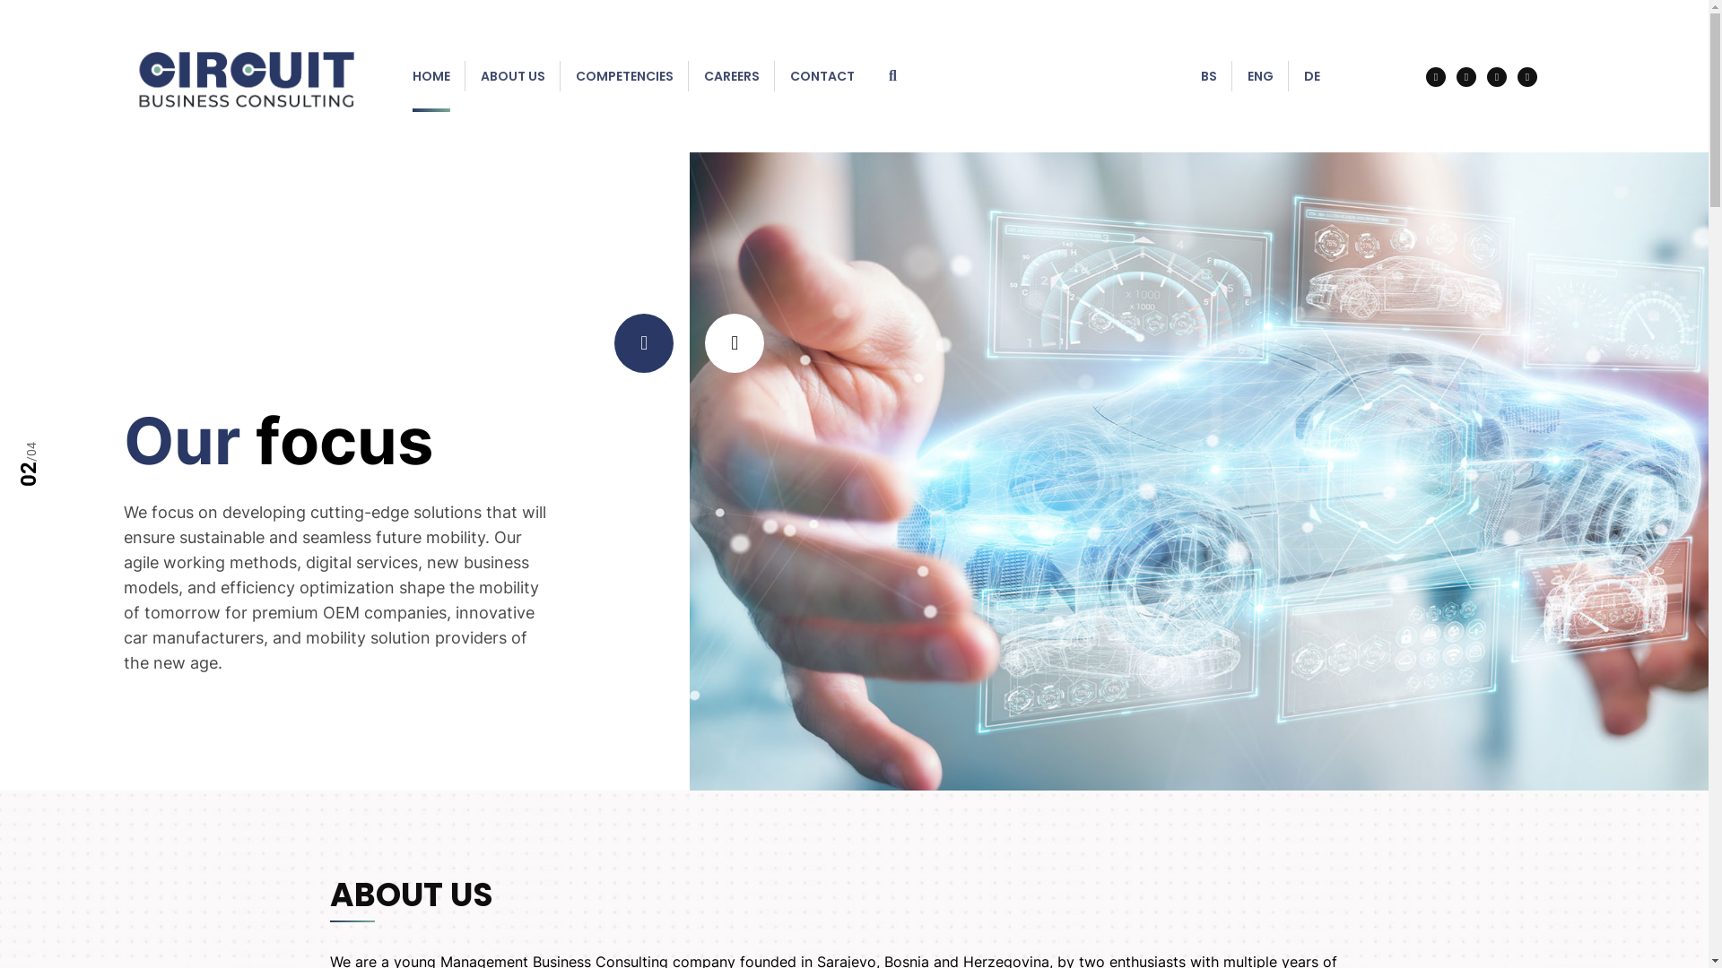 Image resolution: width=1722 pixels, height=968 pixels. I want to click on ABOUT US, so click(513, 76).